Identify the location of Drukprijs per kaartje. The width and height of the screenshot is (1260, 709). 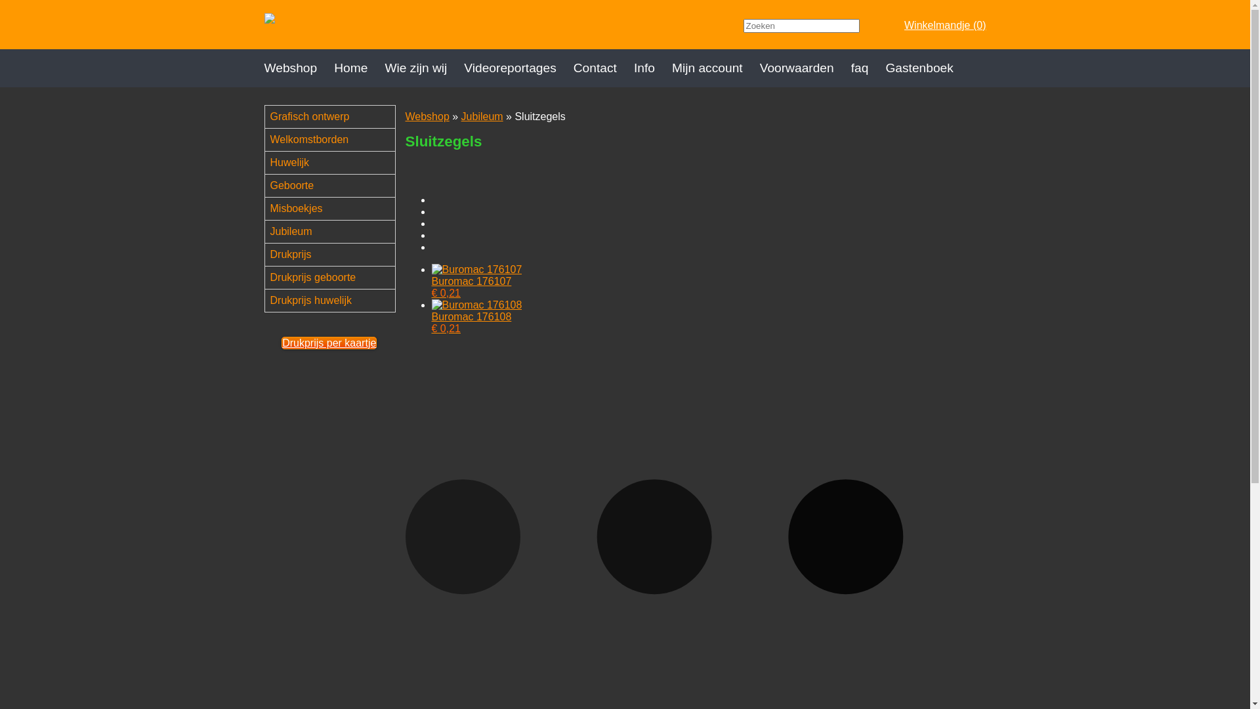
(329, 343).